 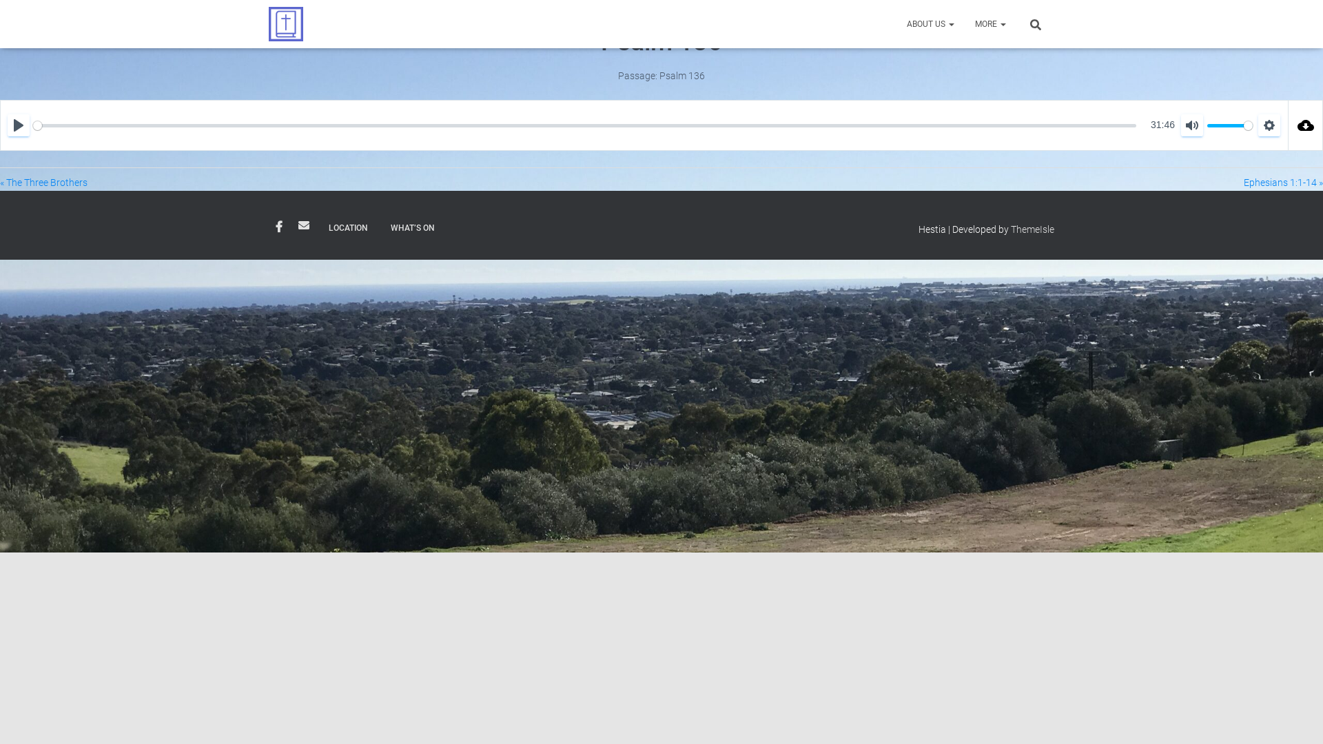 I want to click on FACEBOOK, so click(x=279, y=227).